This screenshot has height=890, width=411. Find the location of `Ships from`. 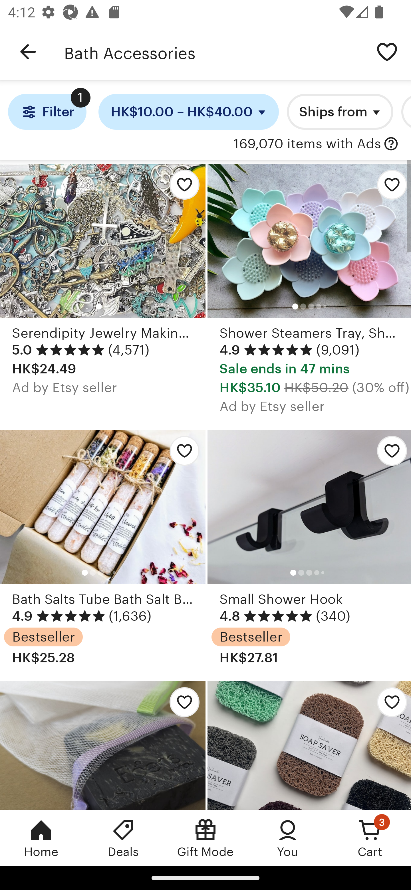

Ships from is located at coordinates (340, 112).